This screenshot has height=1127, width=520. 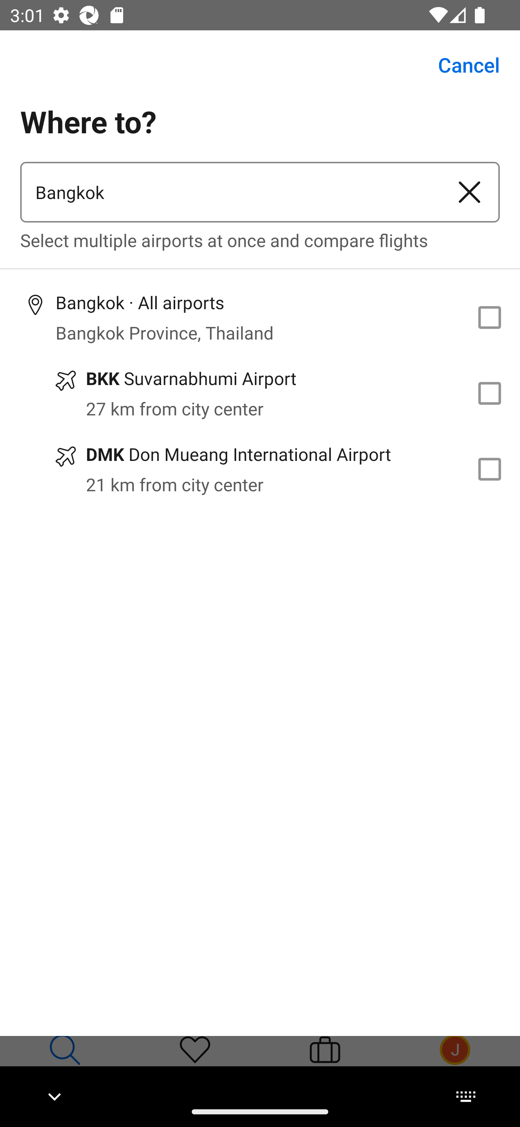 I want to click on Cancel, so click(x=461, y=65).